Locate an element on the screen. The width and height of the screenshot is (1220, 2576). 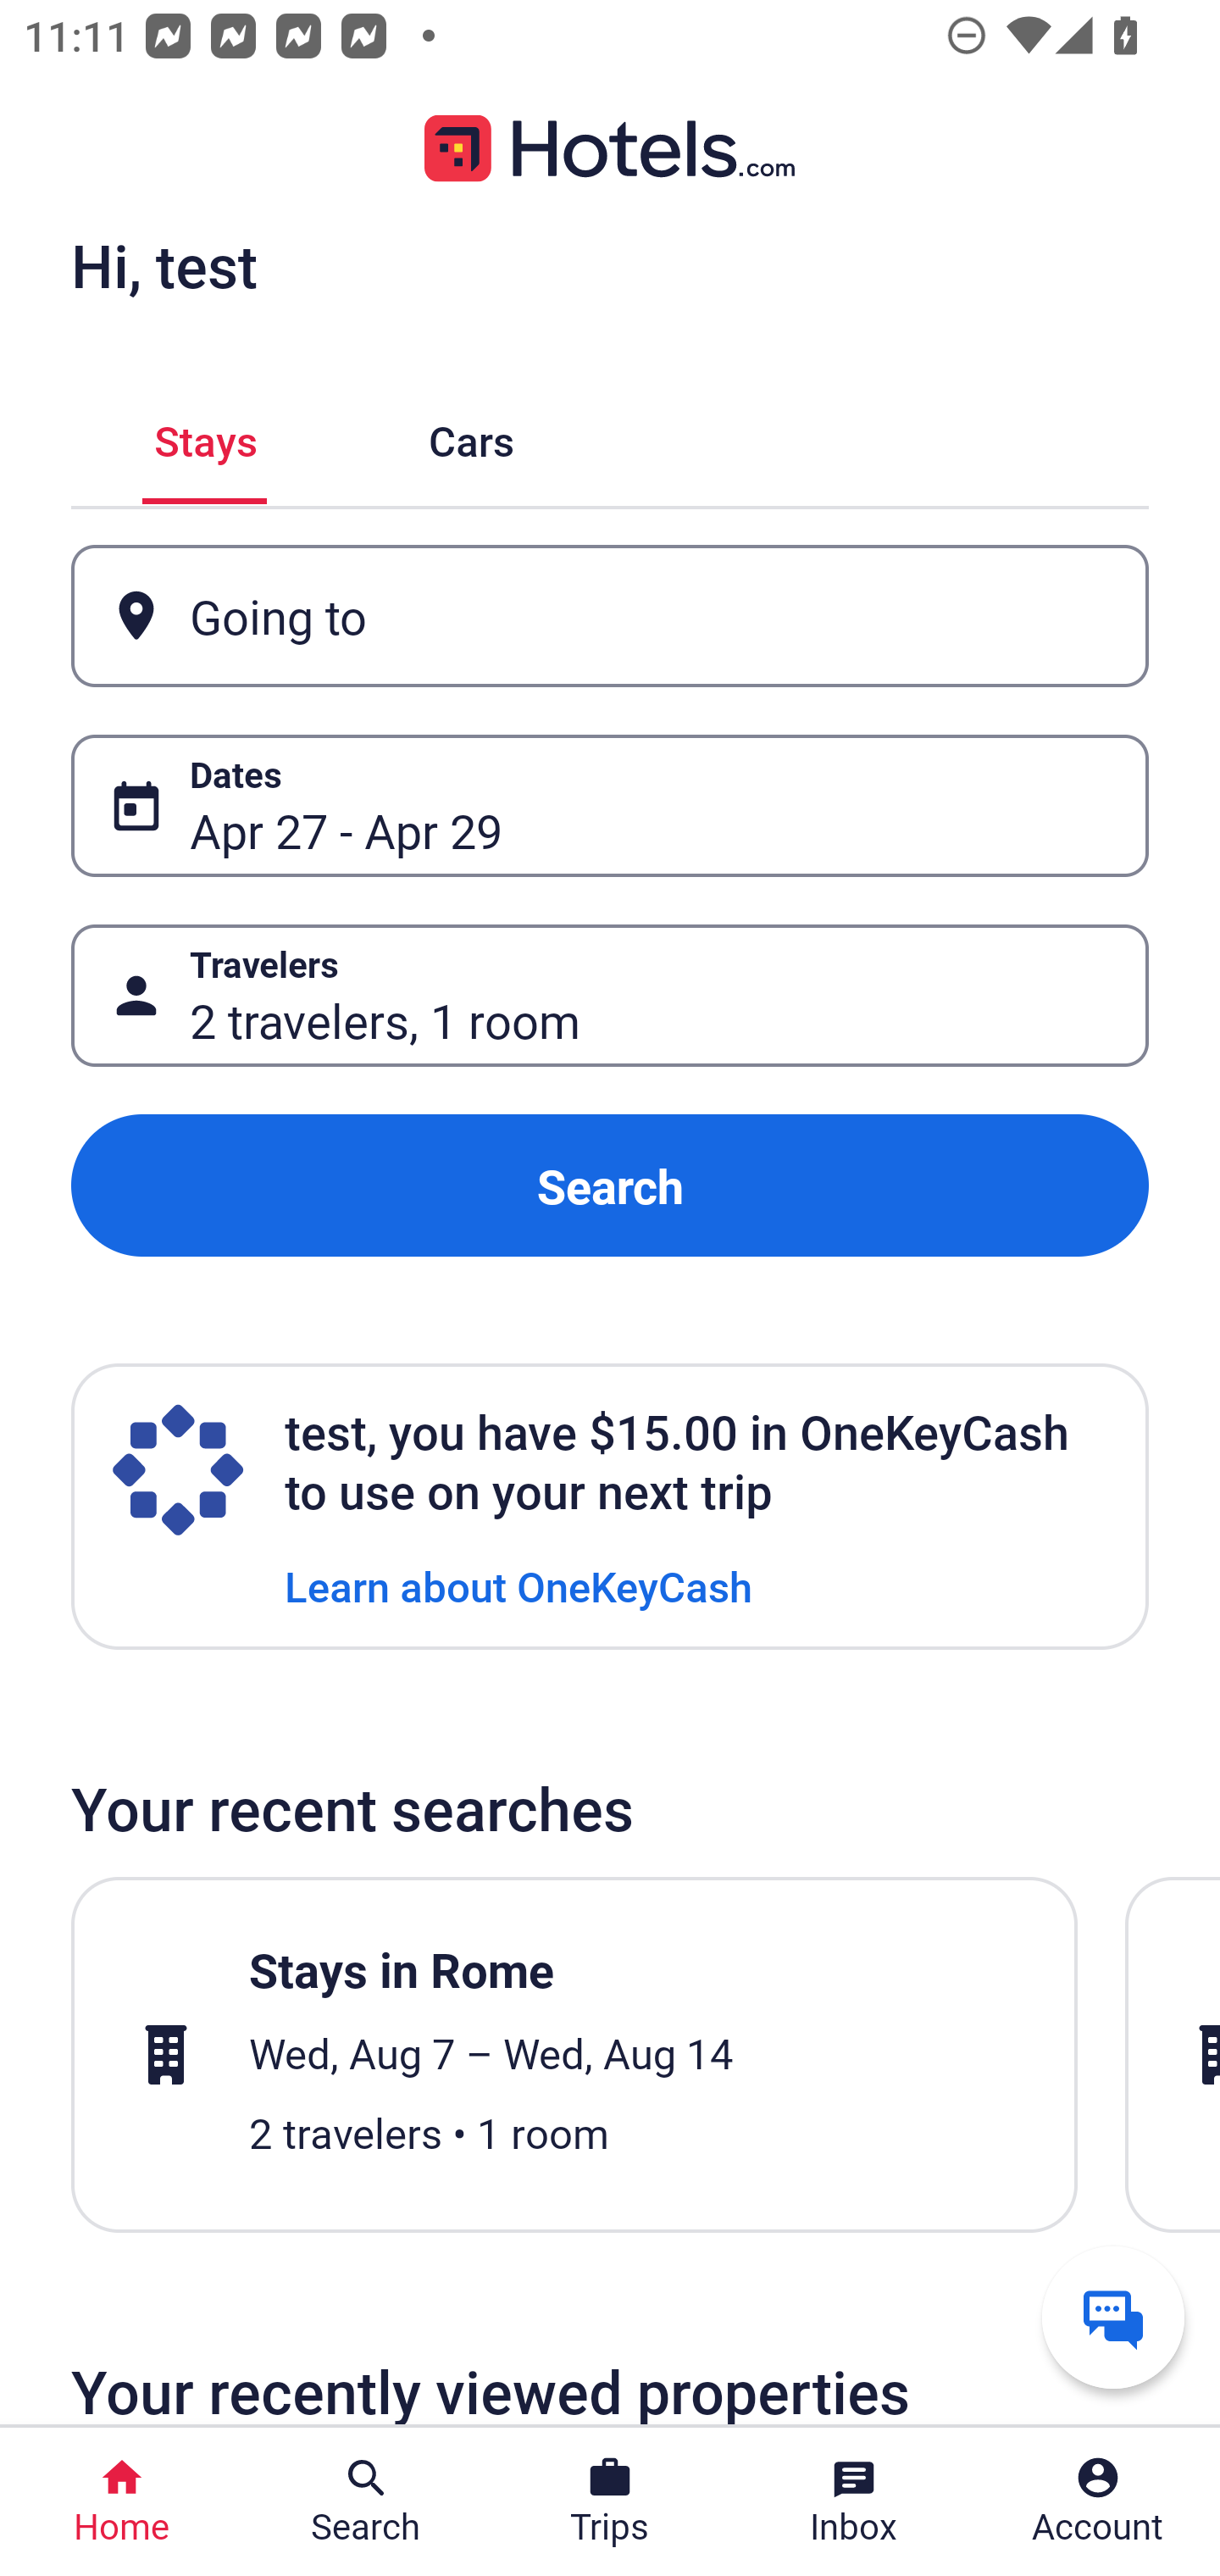
Account Profile. Button is located at coordinates (1098, 2501).